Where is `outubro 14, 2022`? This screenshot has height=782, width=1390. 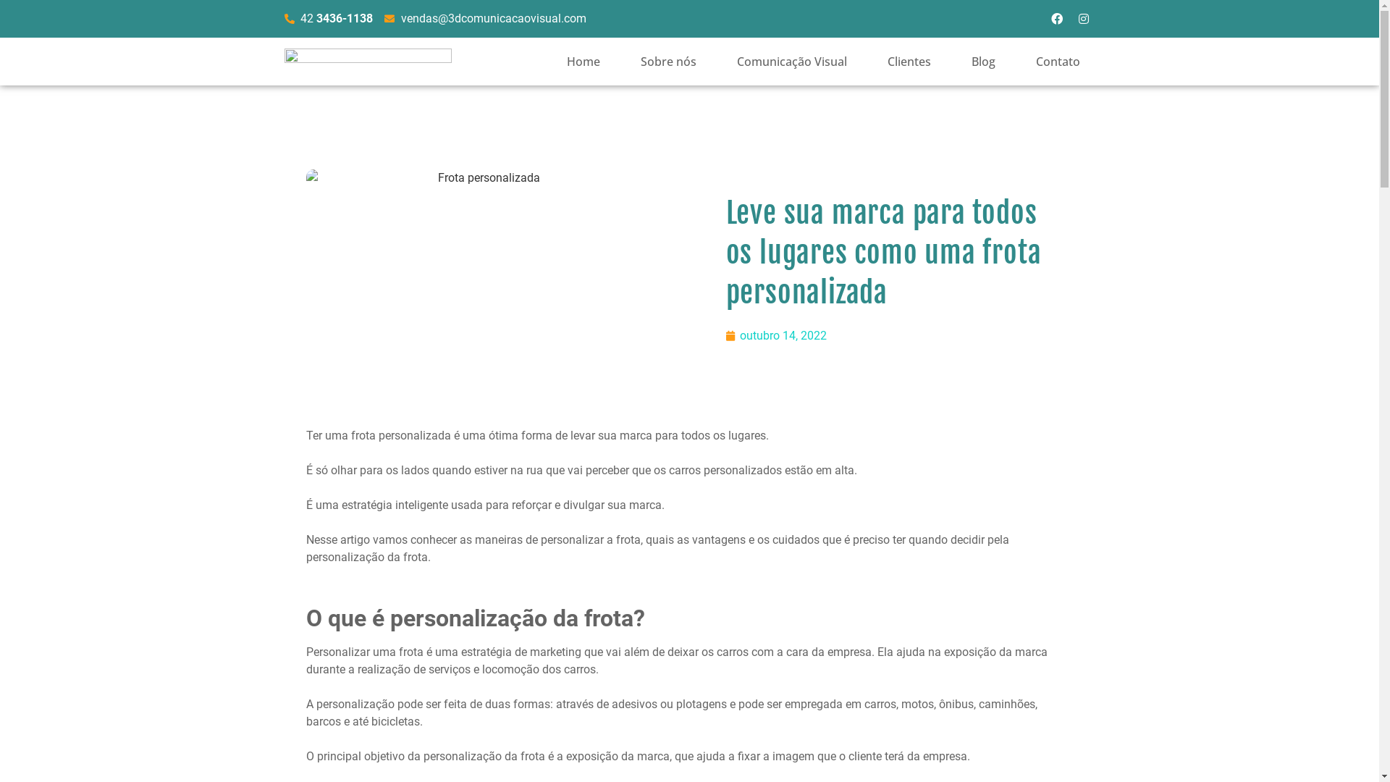 outubro 14, 2022 is located at coordinates (776, 336).